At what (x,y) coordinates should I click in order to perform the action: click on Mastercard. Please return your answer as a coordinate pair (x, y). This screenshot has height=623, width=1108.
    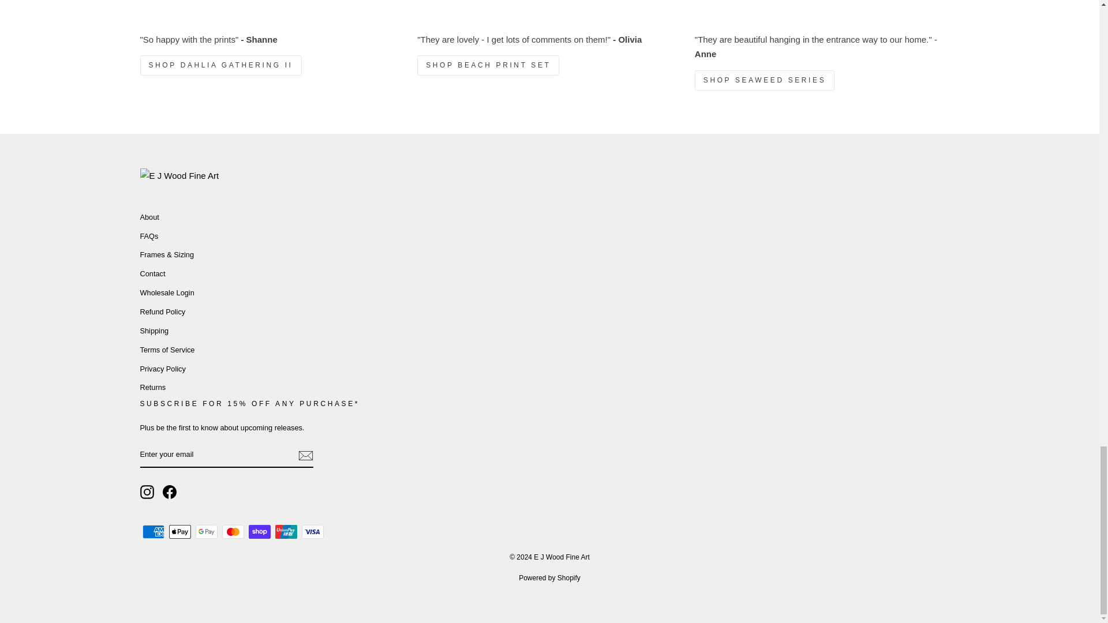
    Looking at the image, I should click on (233, 532).